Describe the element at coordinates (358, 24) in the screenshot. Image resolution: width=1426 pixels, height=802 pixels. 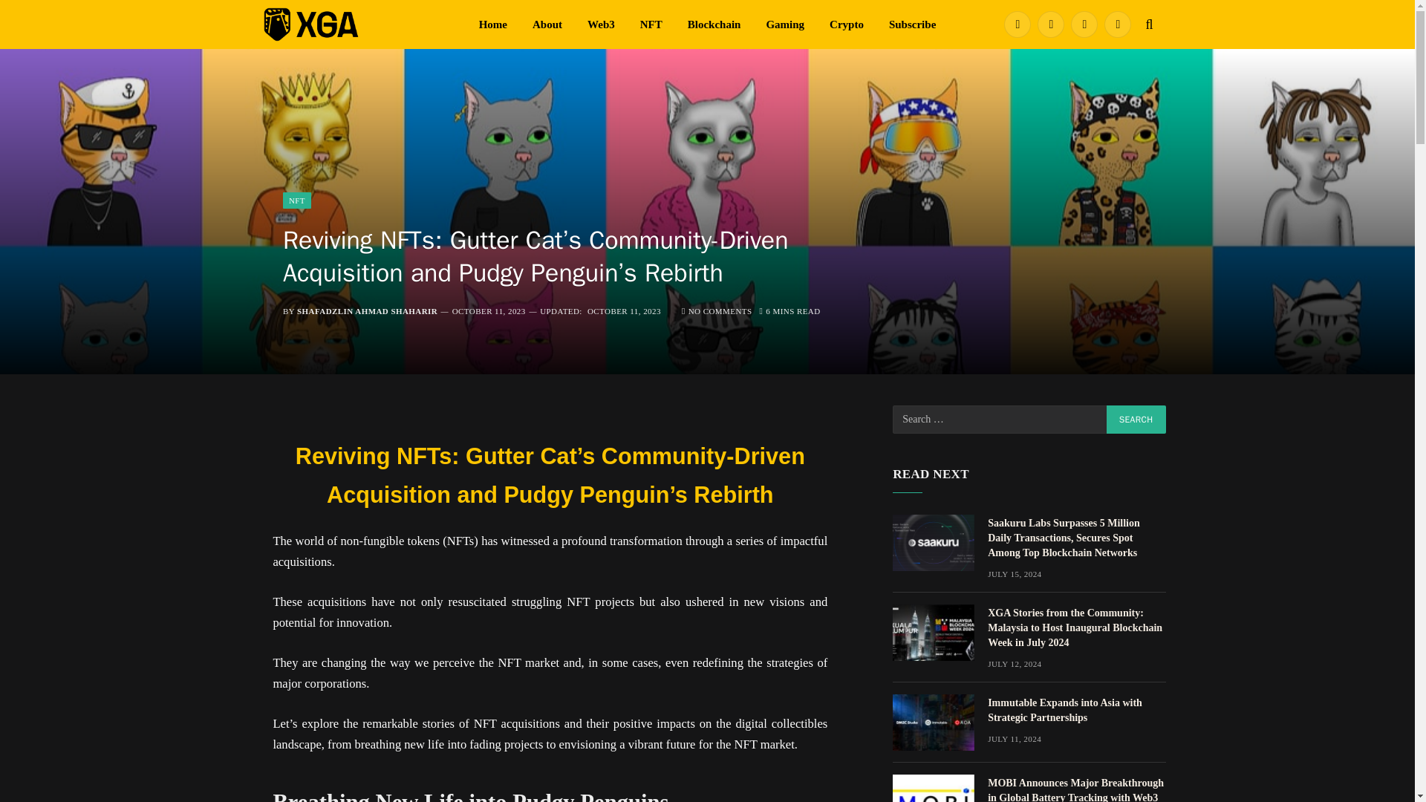
I see `XGA Academy` at that location.